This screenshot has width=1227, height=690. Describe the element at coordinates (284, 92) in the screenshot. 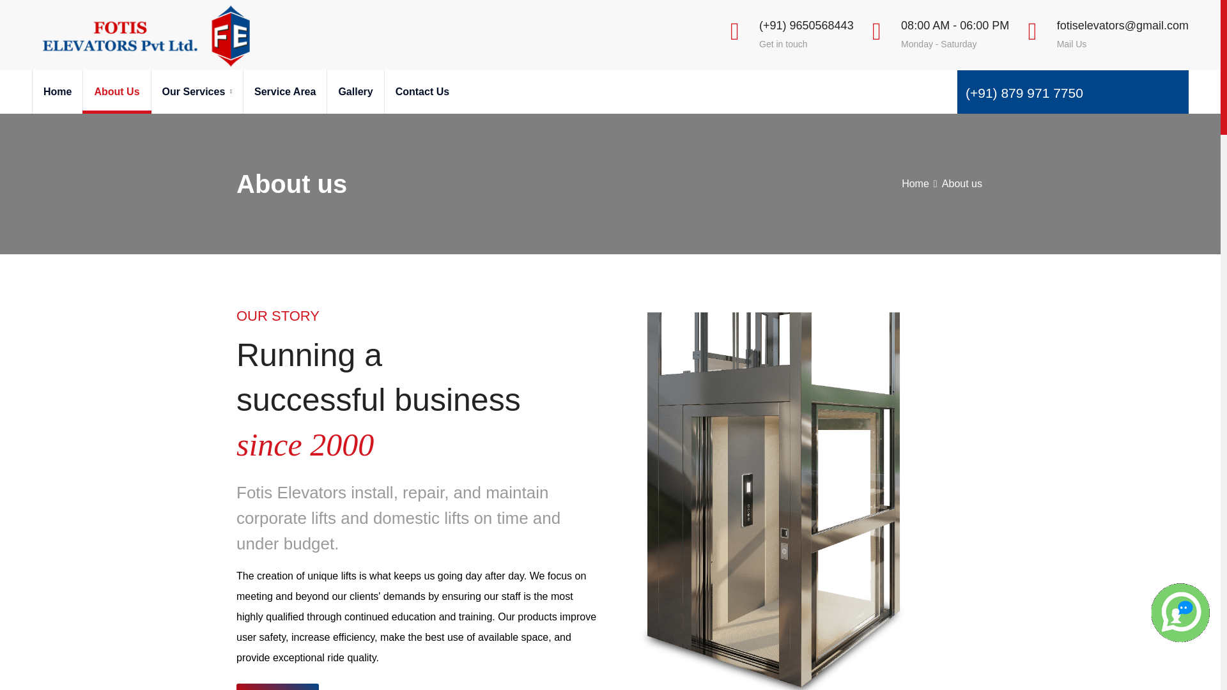

I see `Service Area` at that location.